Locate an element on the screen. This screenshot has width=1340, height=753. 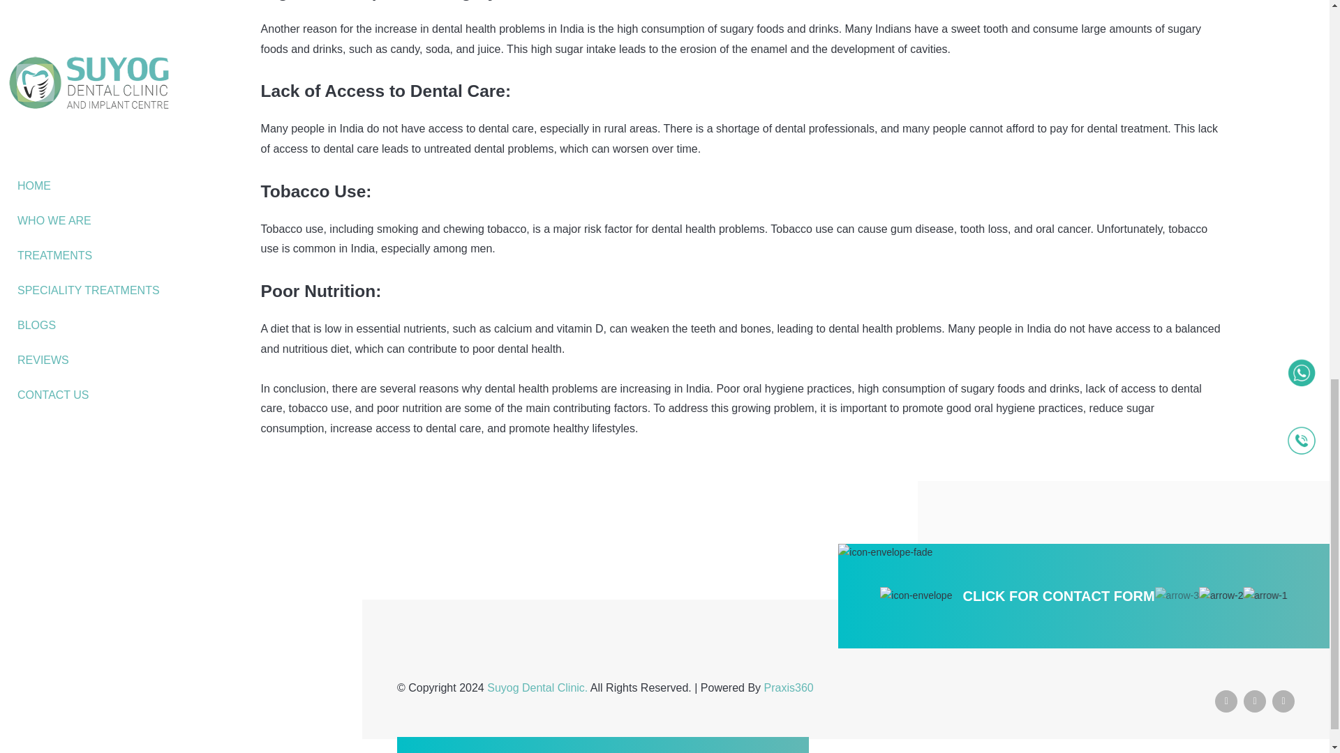
Praxis360 is located at coordinates (789, 687).